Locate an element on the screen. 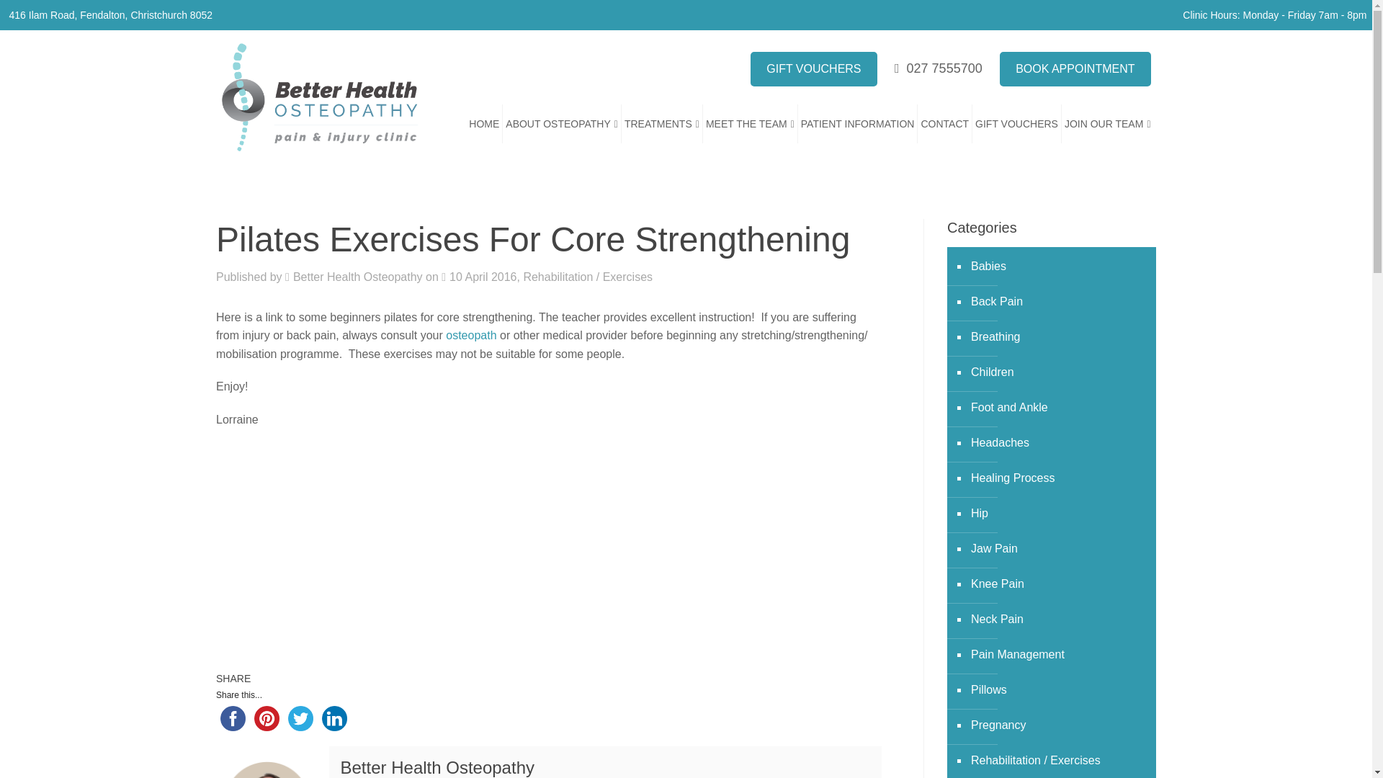 Image resolution: width=1383 pixels, height=778 pixels. facebook is located at coordinates (233, 718).